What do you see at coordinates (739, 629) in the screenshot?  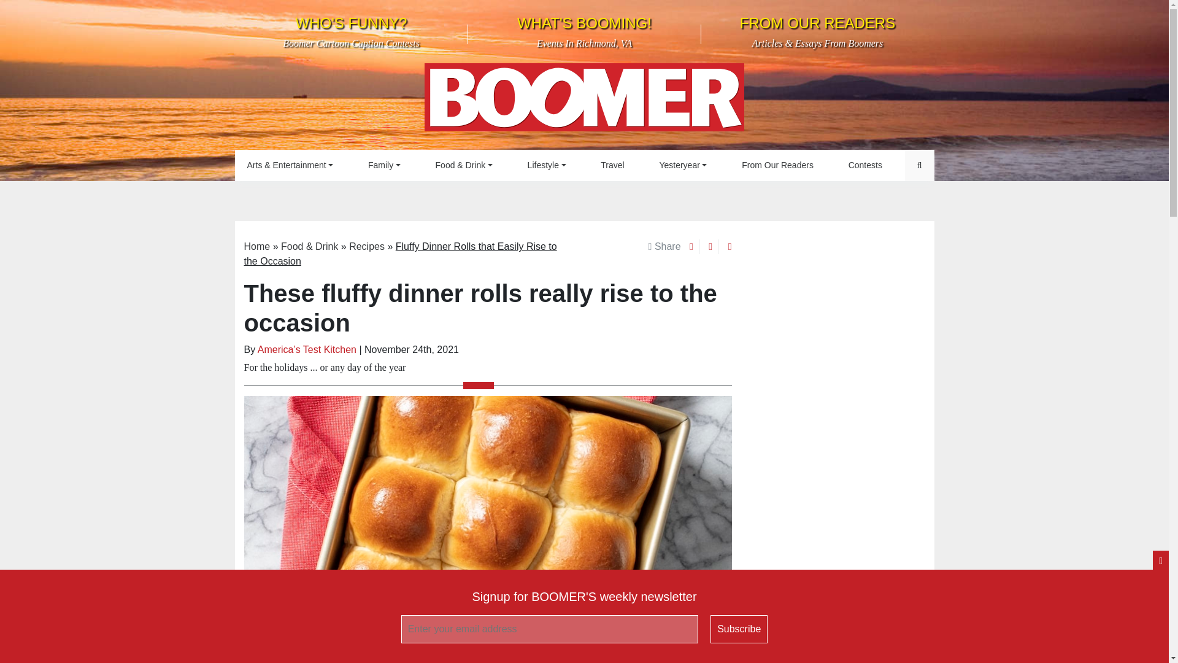 I see `Subscribe` at bounding box center [739, 629].